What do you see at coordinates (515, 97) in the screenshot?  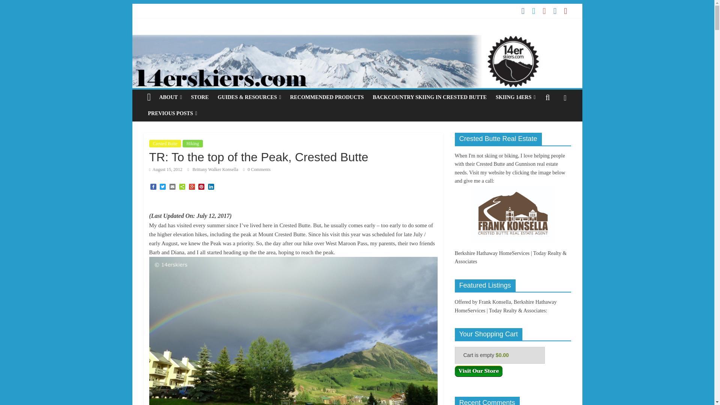 I see `SKIING 14ERS` at bounding box center [515, 97].